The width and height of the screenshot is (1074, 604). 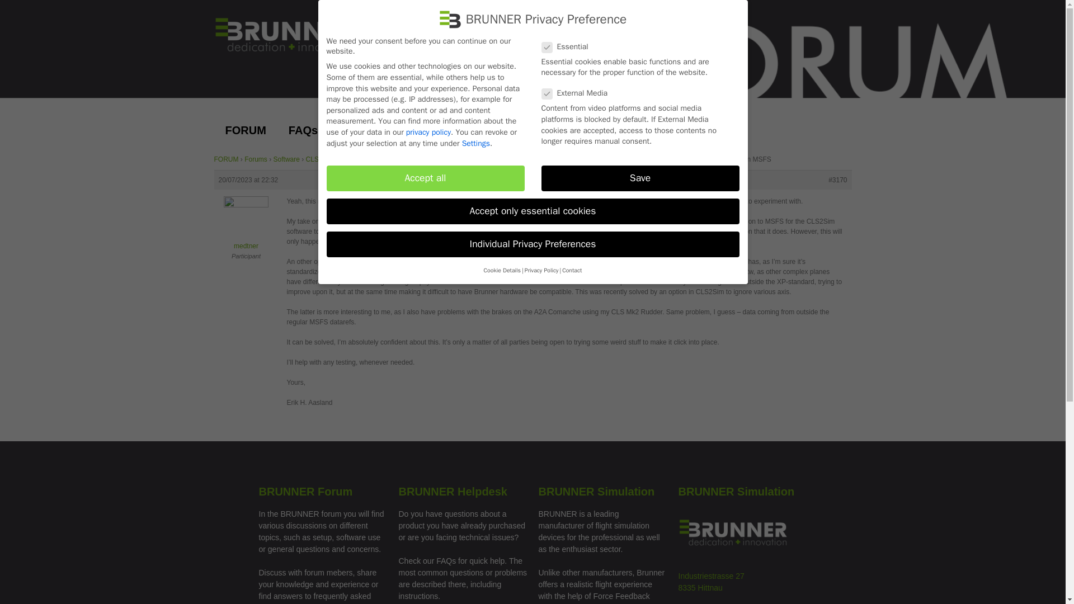 I want to click on FAQs, so click(x=303, y=130).